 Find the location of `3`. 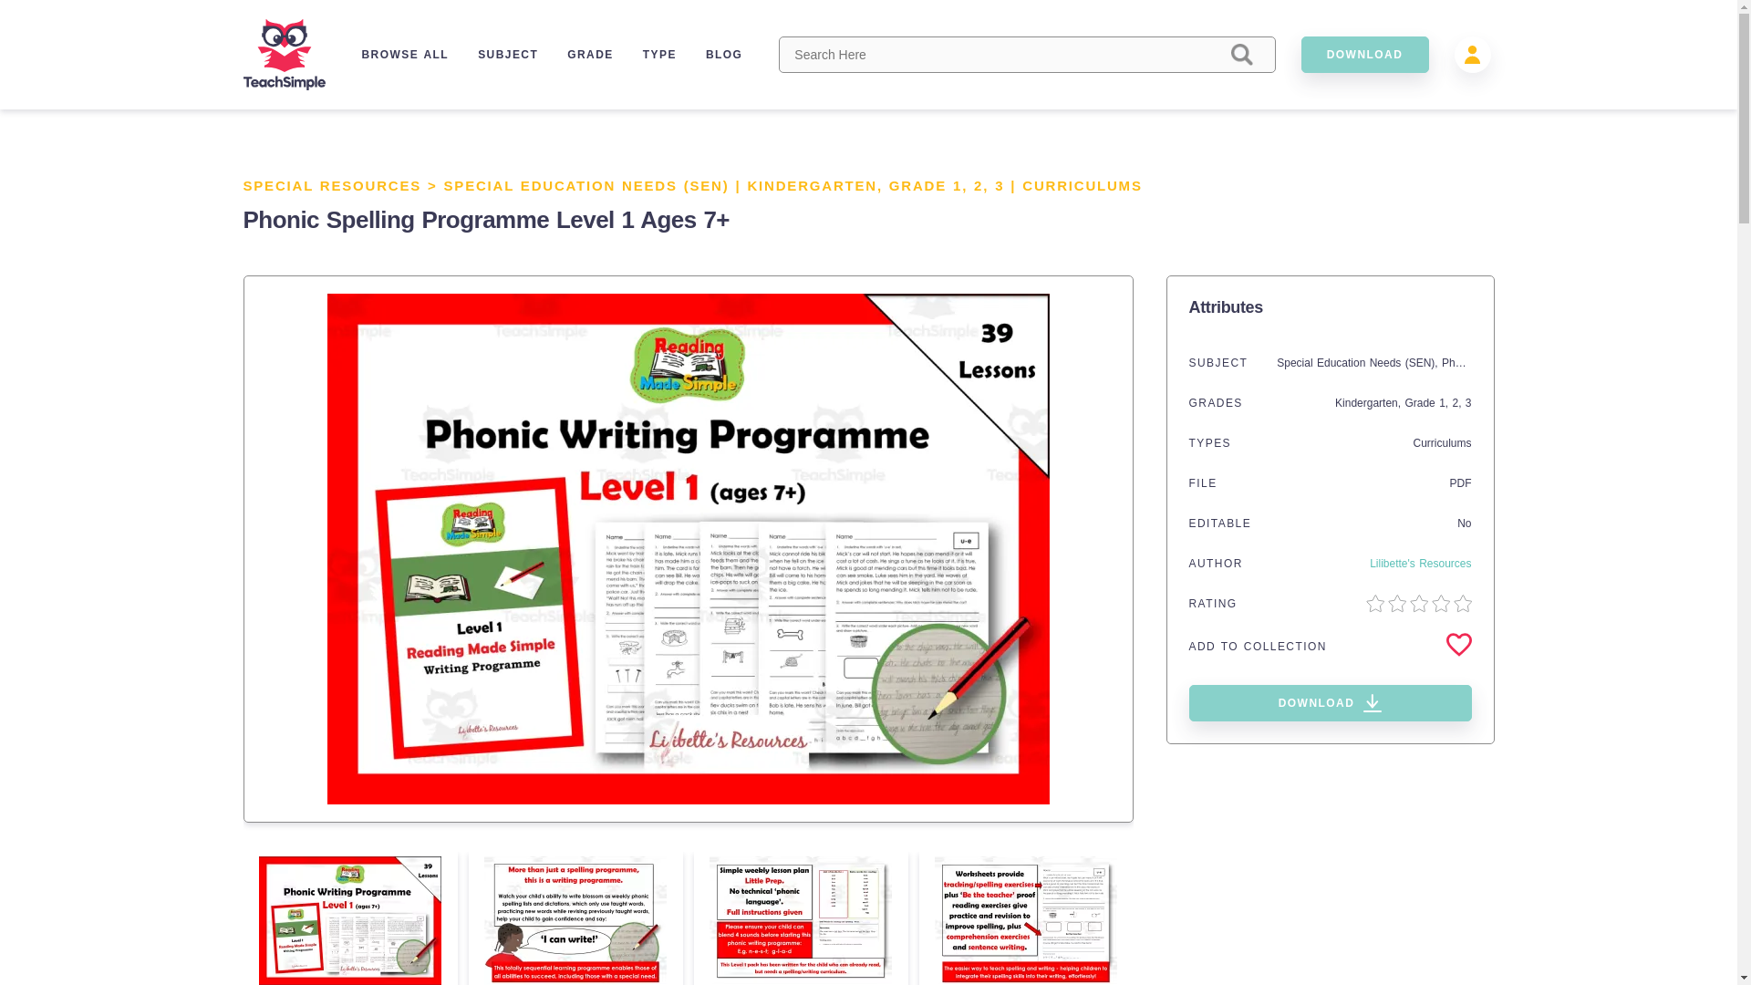

3 is located at coordinates (999, 185).